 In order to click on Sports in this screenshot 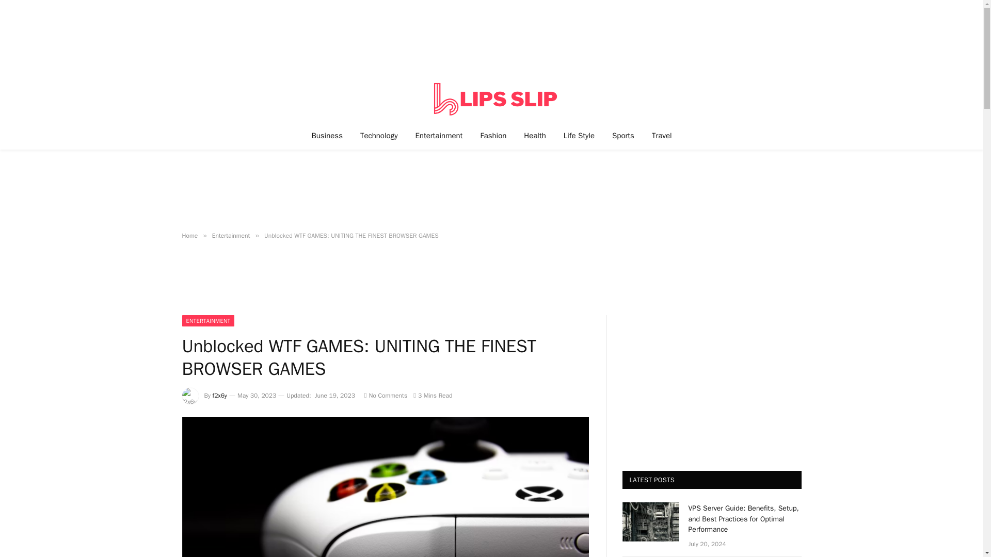, I will do `click(624, 135)`.